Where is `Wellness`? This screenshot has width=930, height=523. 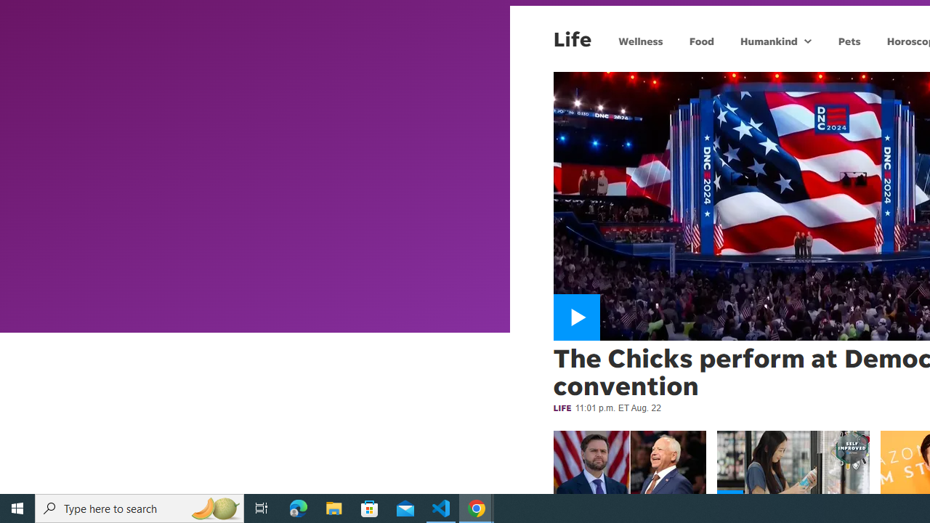
Wellness is located at coordinates (641, 41).